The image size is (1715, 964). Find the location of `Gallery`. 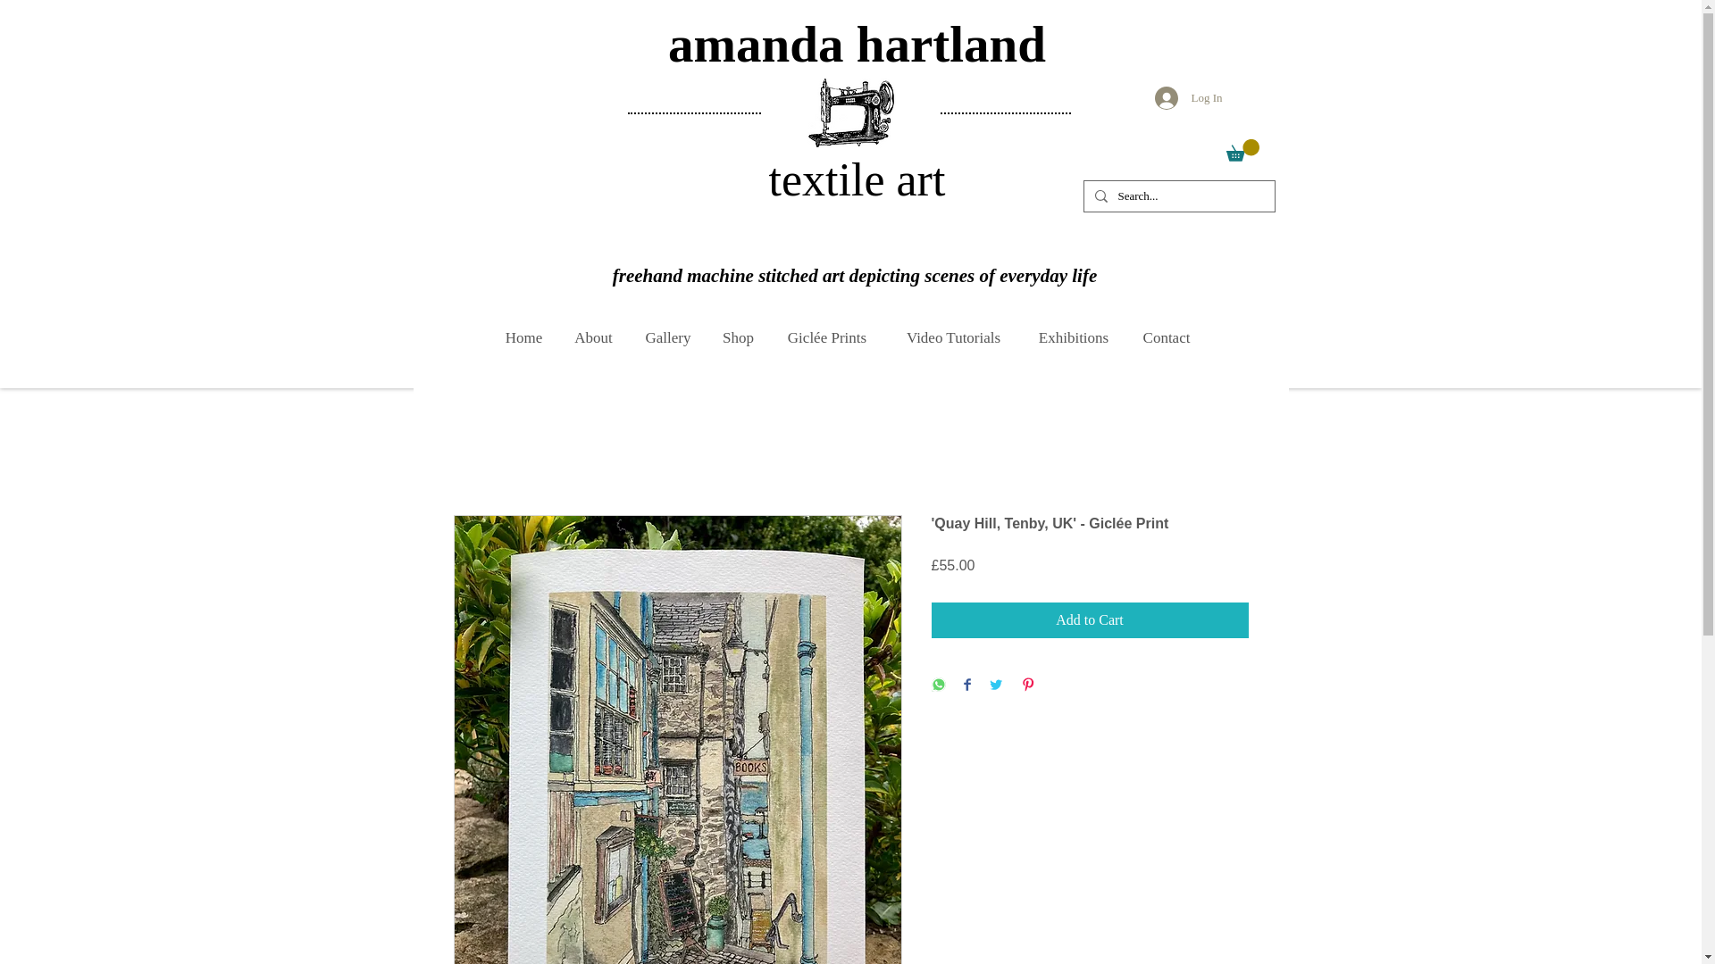

Gallery is located at coordinates (668, 337).